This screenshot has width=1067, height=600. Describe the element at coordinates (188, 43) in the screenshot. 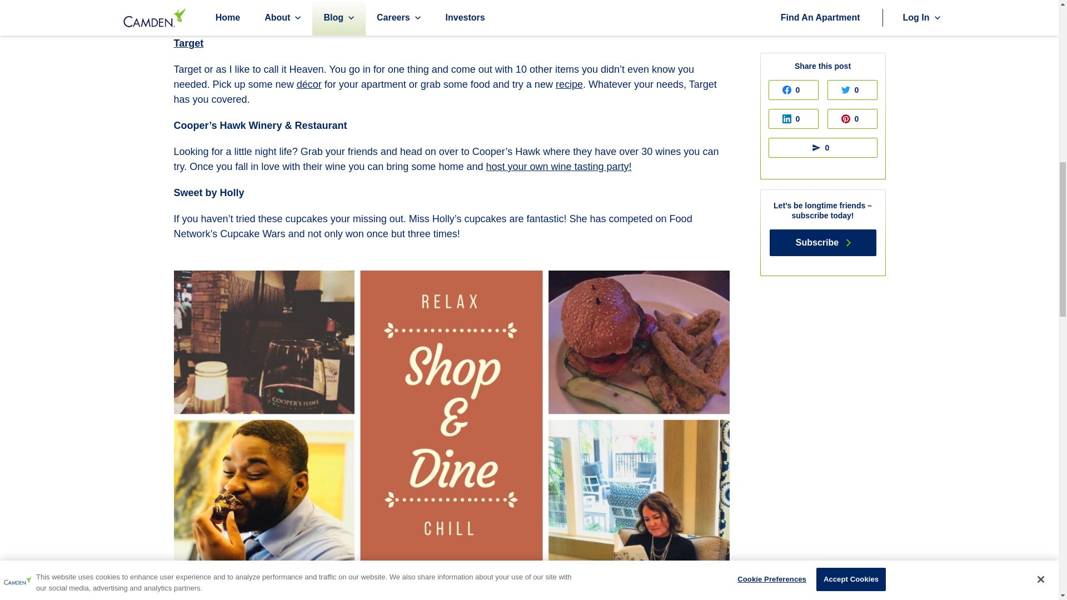

I see `Target` at that location.